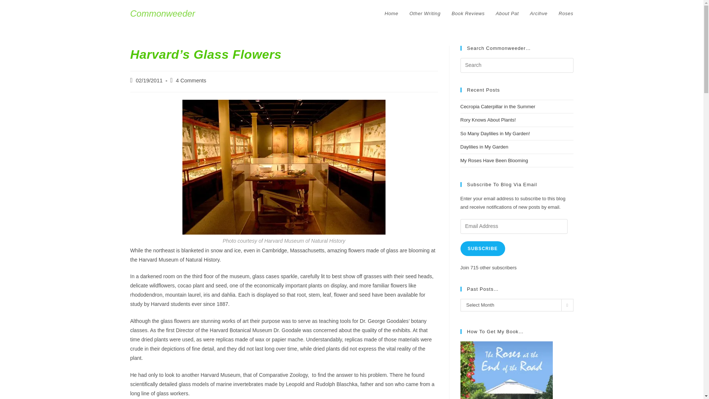 The image size is (709, 399). Describe the element at coordinates (391, 14) in the screenshot. I see `Home` at that location.